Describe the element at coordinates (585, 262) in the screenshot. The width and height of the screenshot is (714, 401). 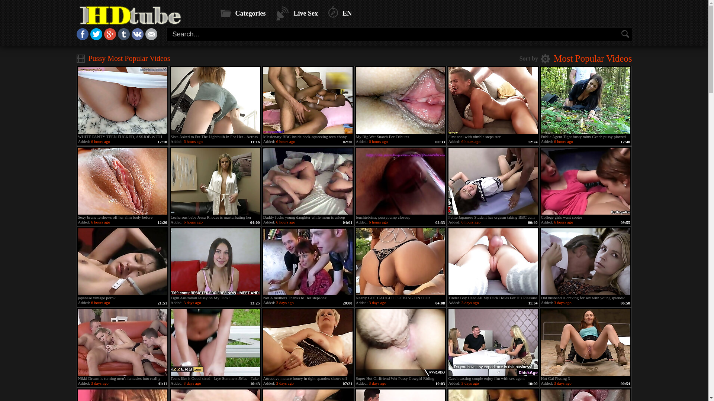
I see `Old husband is craving for sex with young splendid wife` at that location.